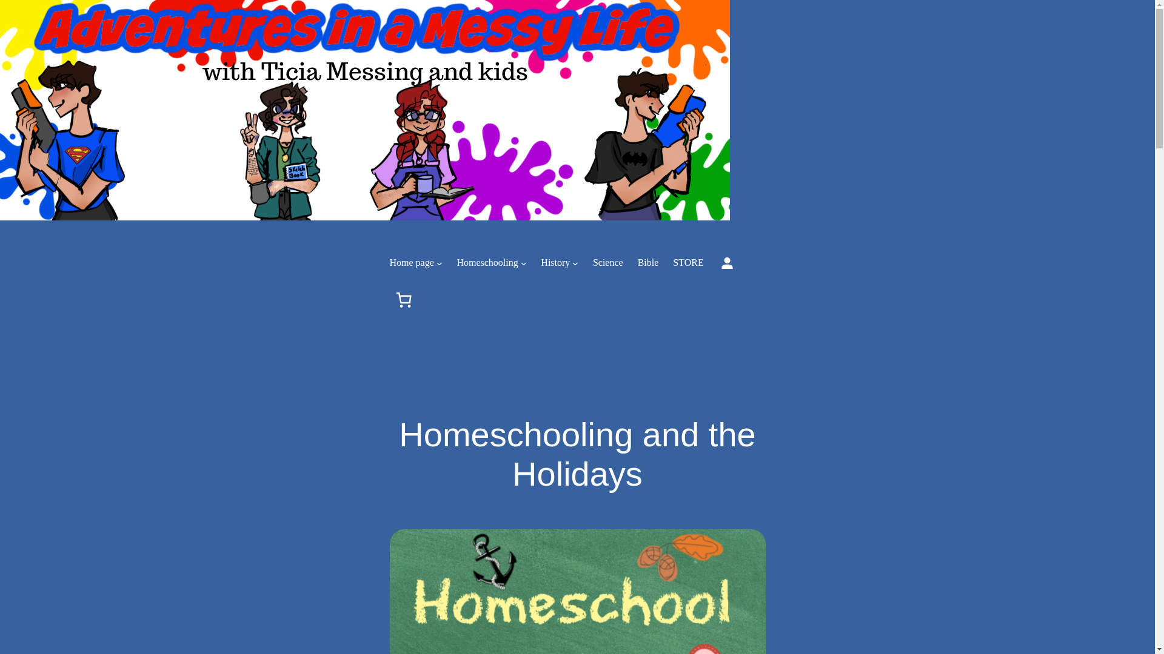 This screenshot has height=654, width=1164. I want to click on Homeschooling, so click(487, 263).